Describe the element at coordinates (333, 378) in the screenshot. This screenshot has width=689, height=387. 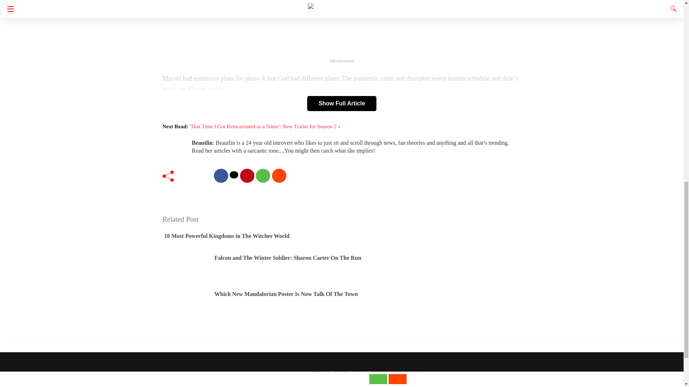
I see `facebook profile` at that location.